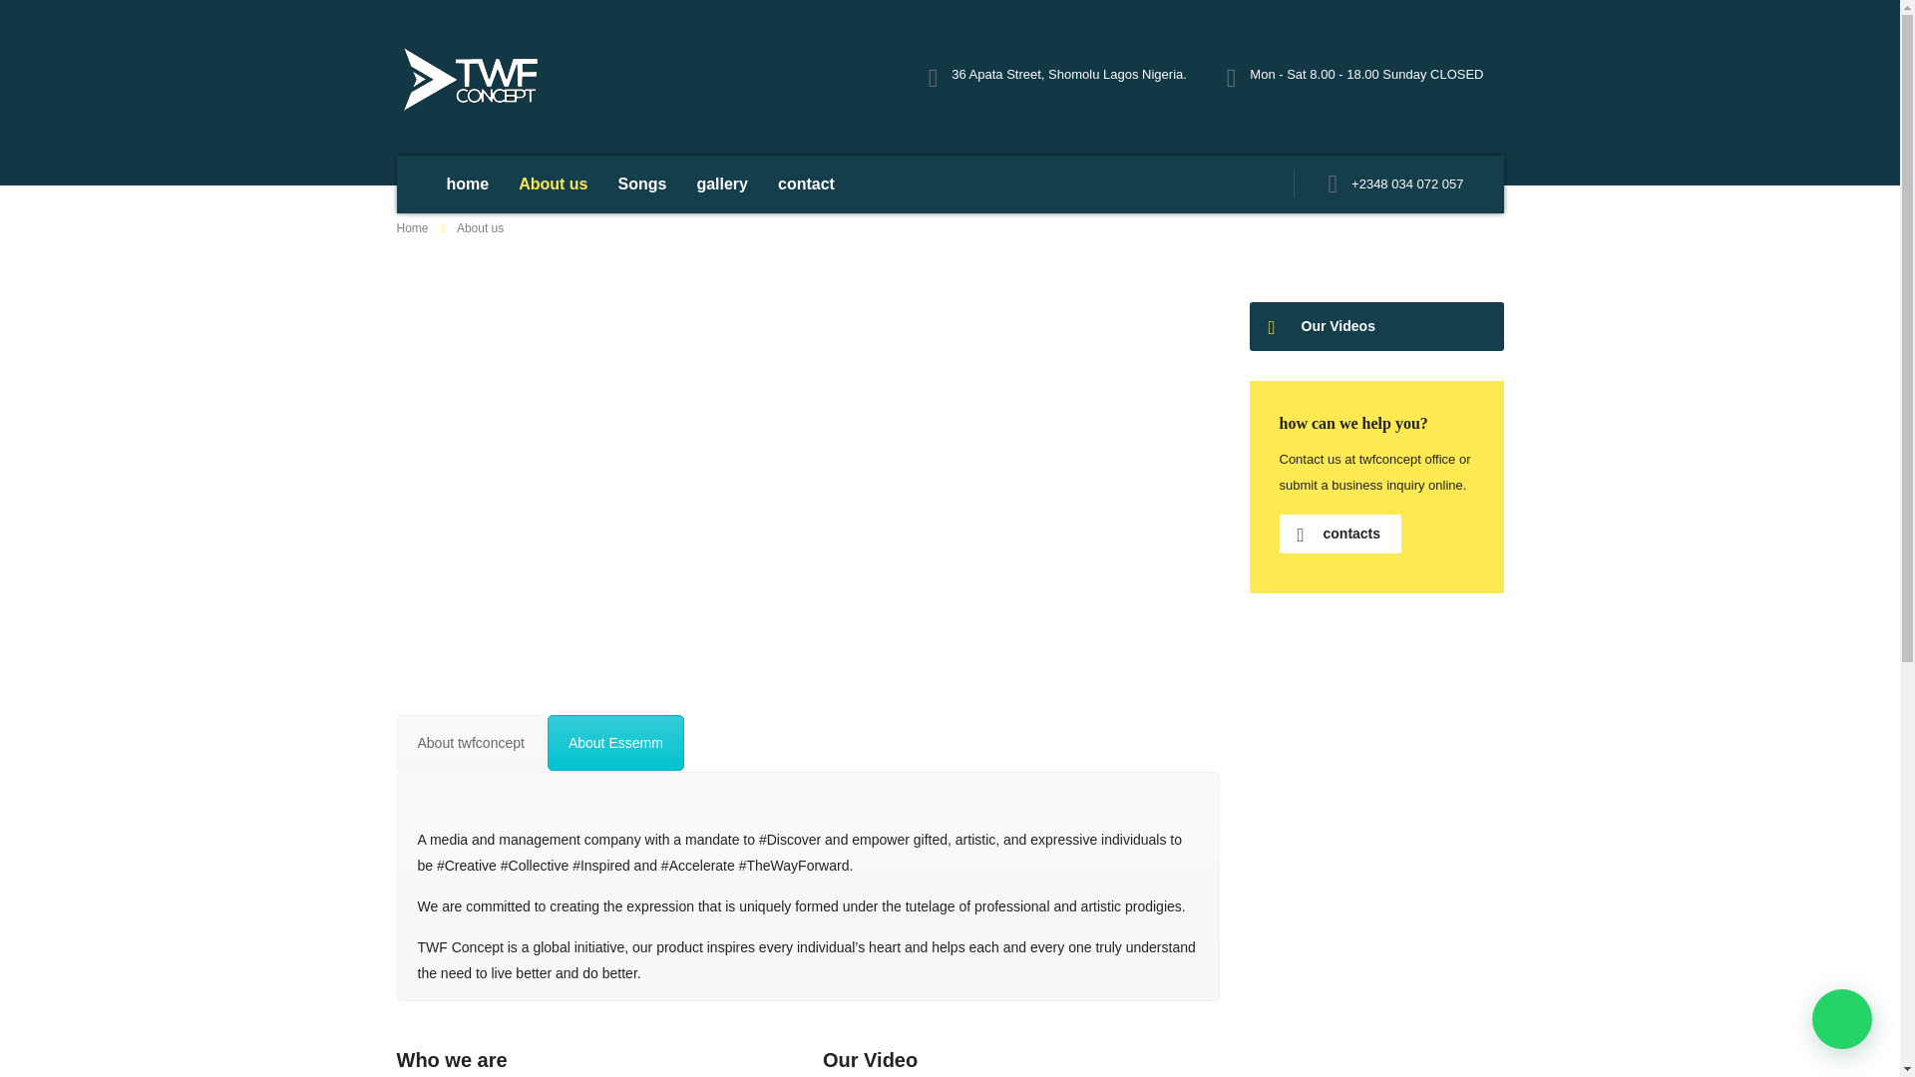 The image size is (1915, 1077). I want to click on About us, so click(553, 183).